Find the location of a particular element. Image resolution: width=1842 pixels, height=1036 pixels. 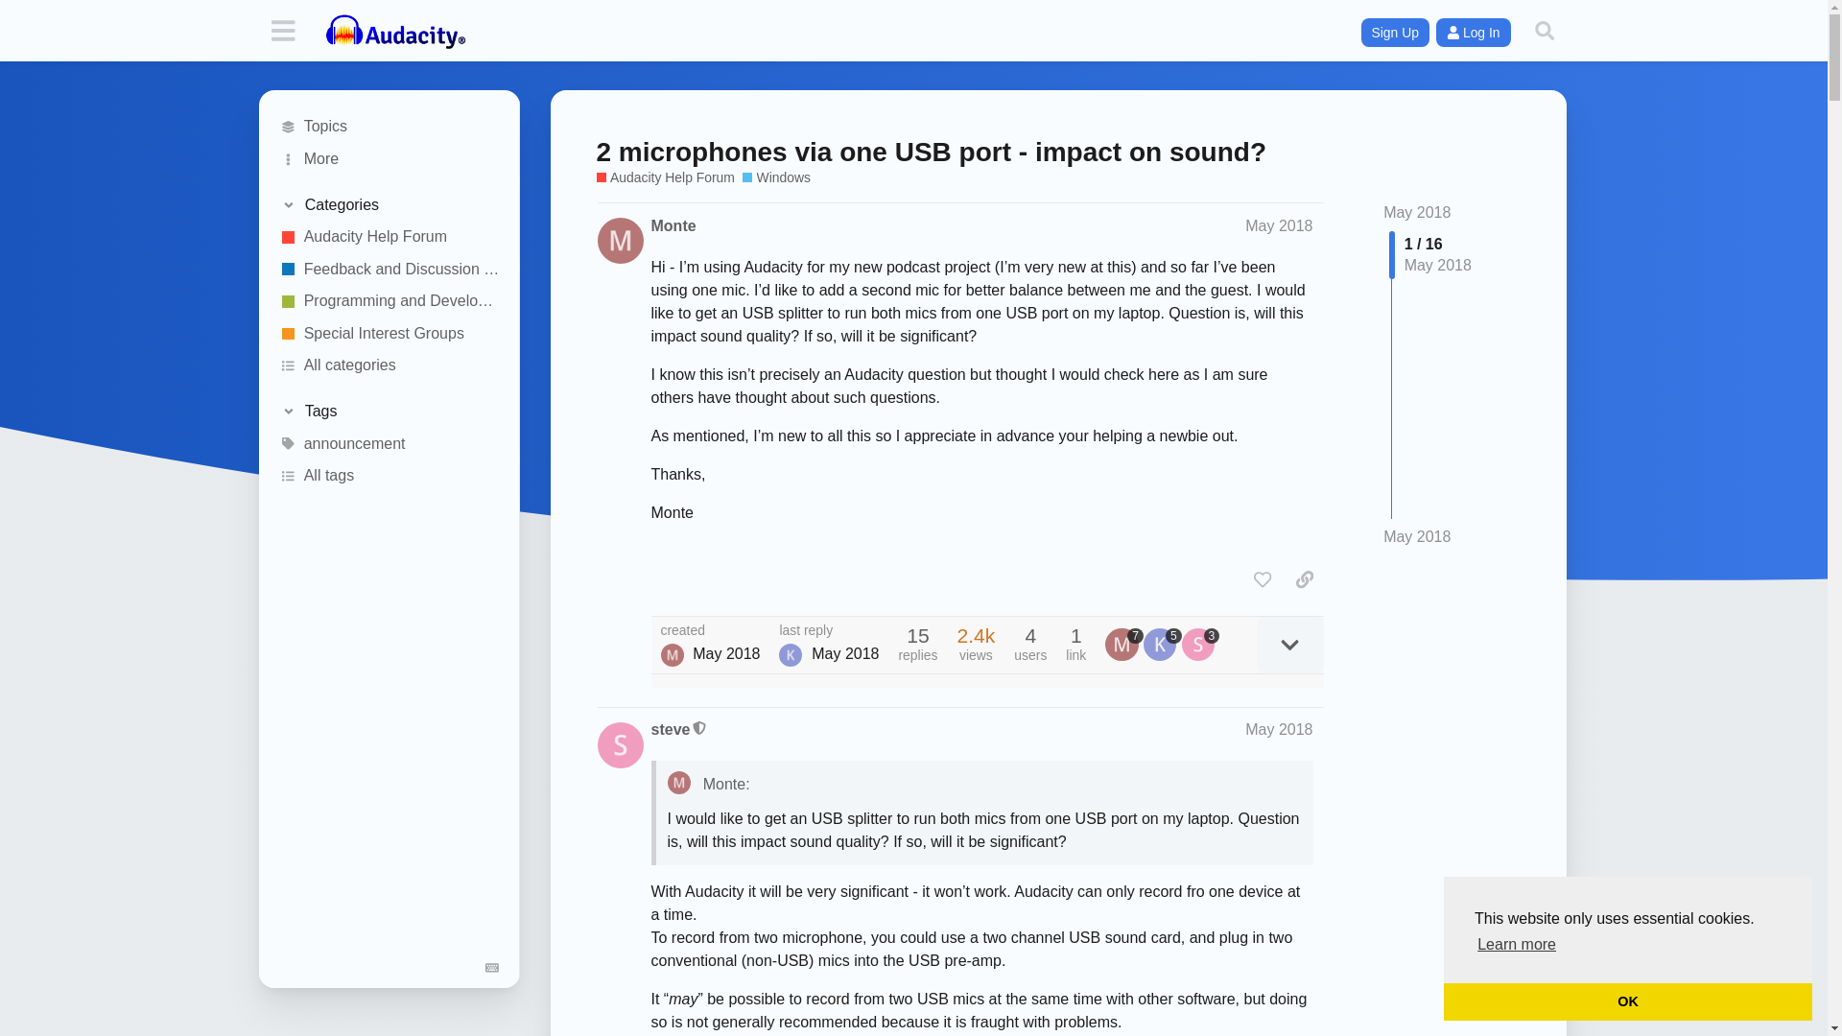

last reply is located at coordinates (829, 631).